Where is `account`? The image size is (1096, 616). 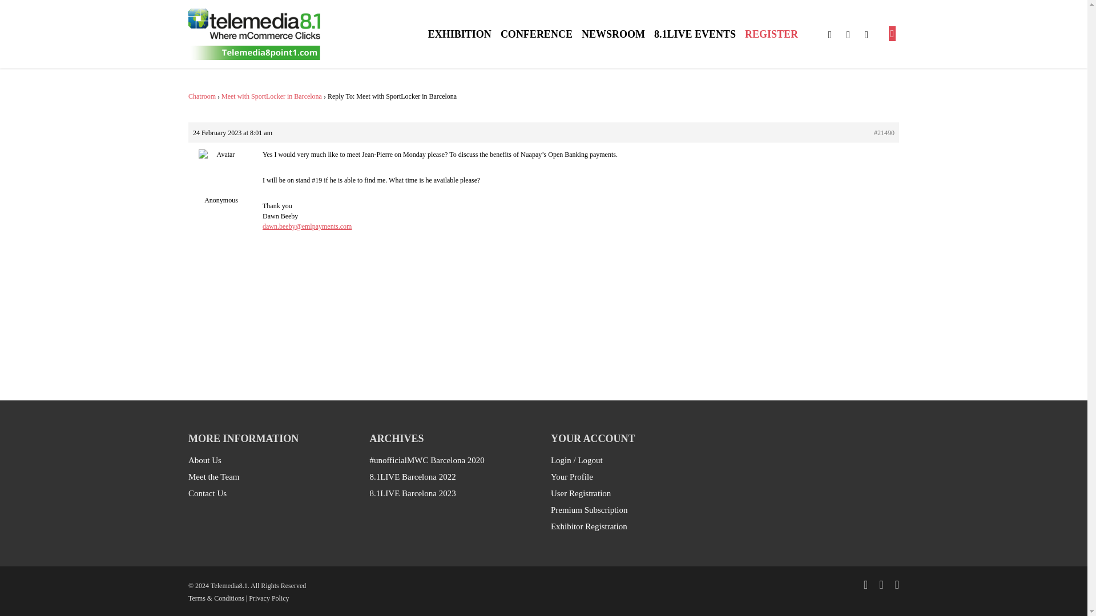
account is located at coordinates (892, 34).